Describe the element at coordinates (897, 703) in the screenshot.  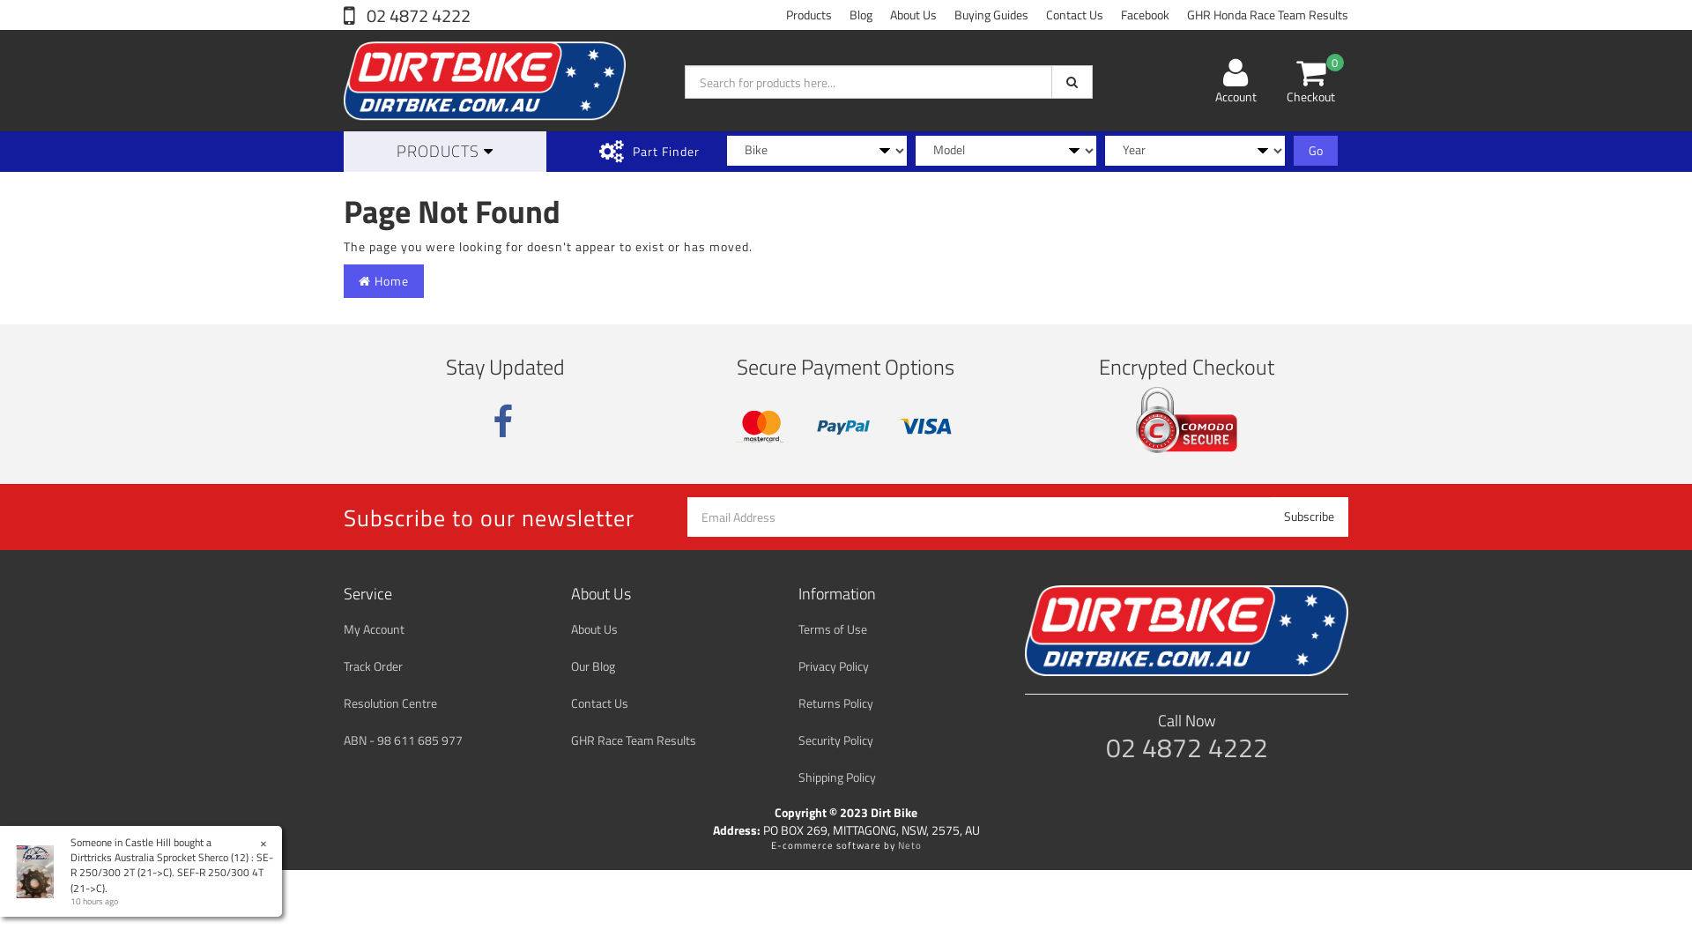
I see `Returns Policy` at that location.